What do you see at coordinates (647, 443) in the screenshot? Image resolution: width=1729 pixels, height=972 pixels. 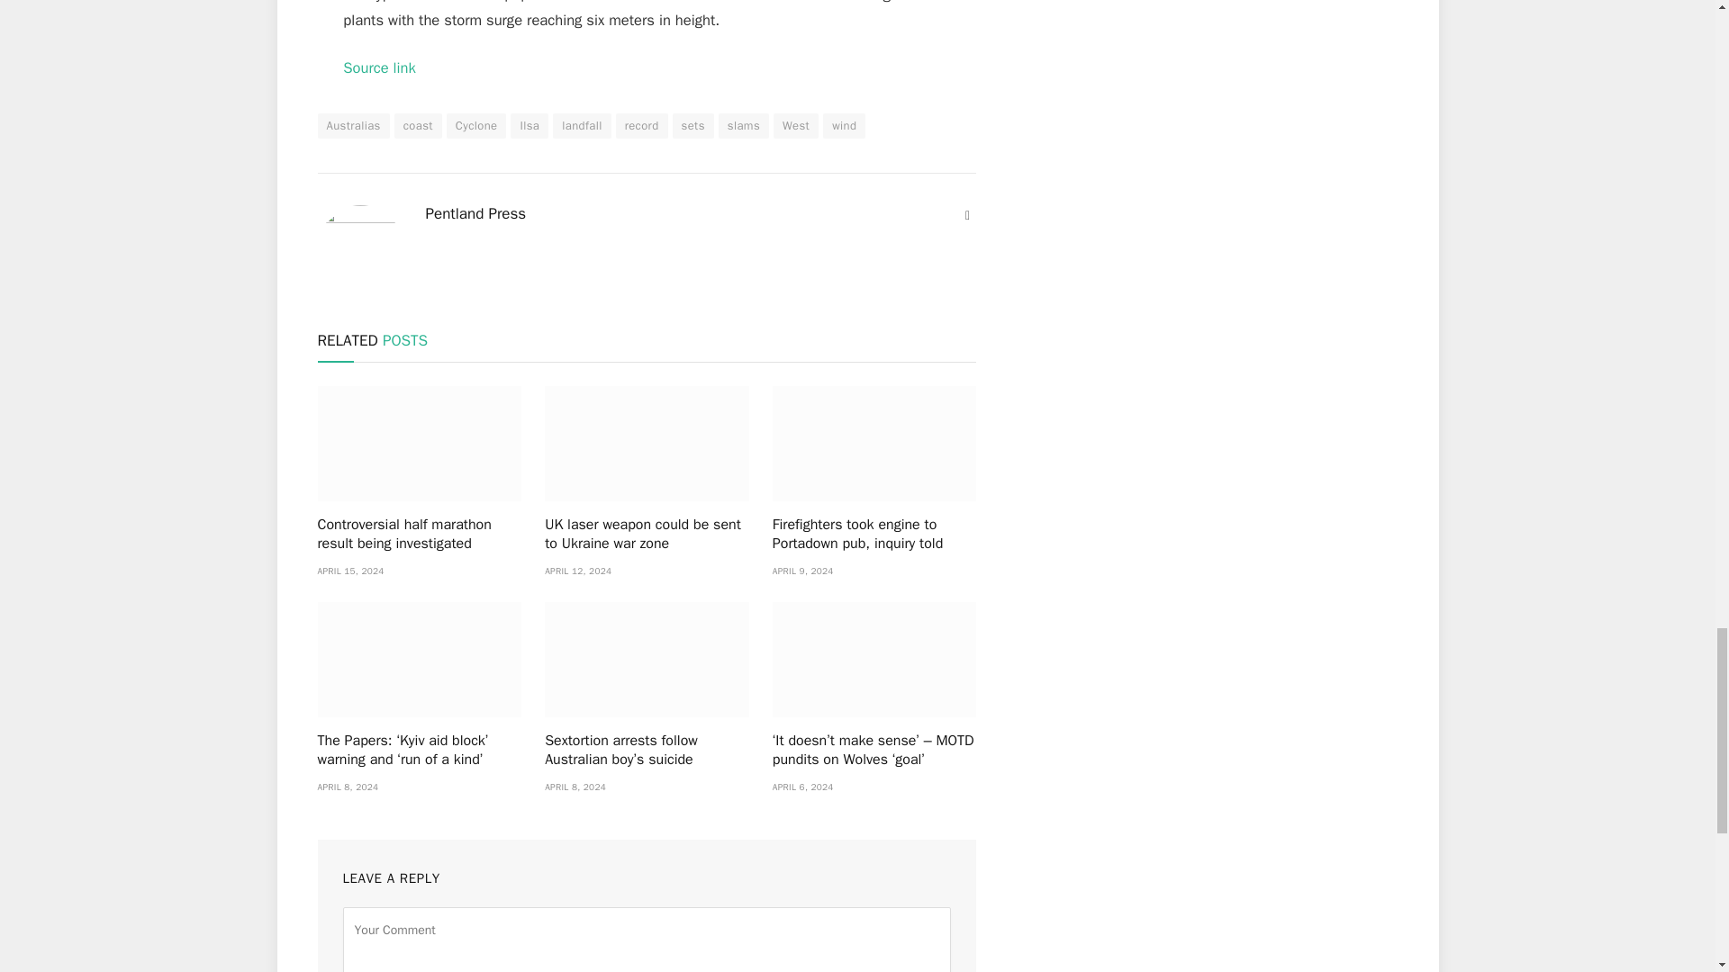 I see `UK laser weapon could be sent to Ukraine war zone` at bounding box center [647, 443].